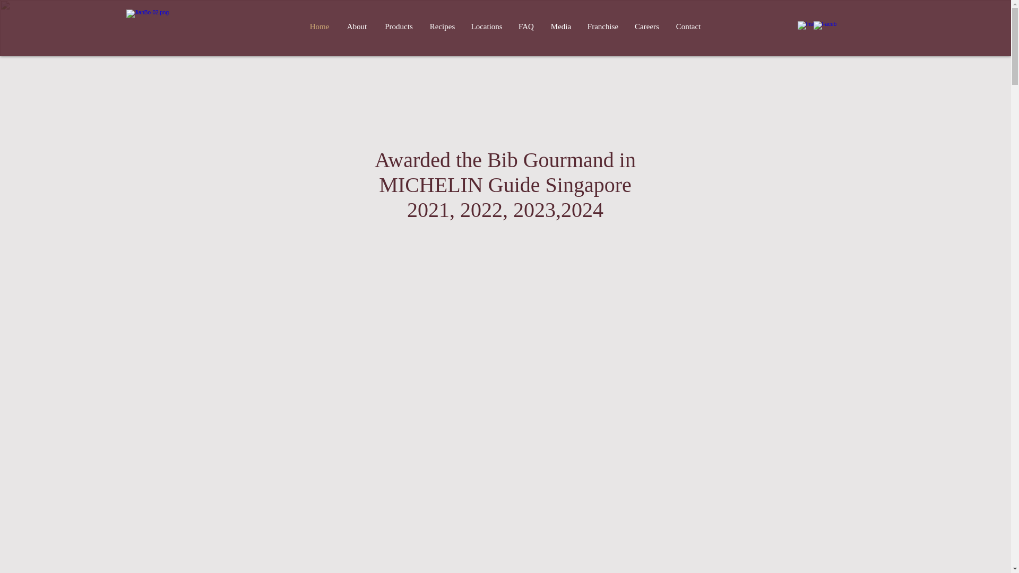 This screenshot has height=573, width=1019. I want to click on Home, so click(319, 27).